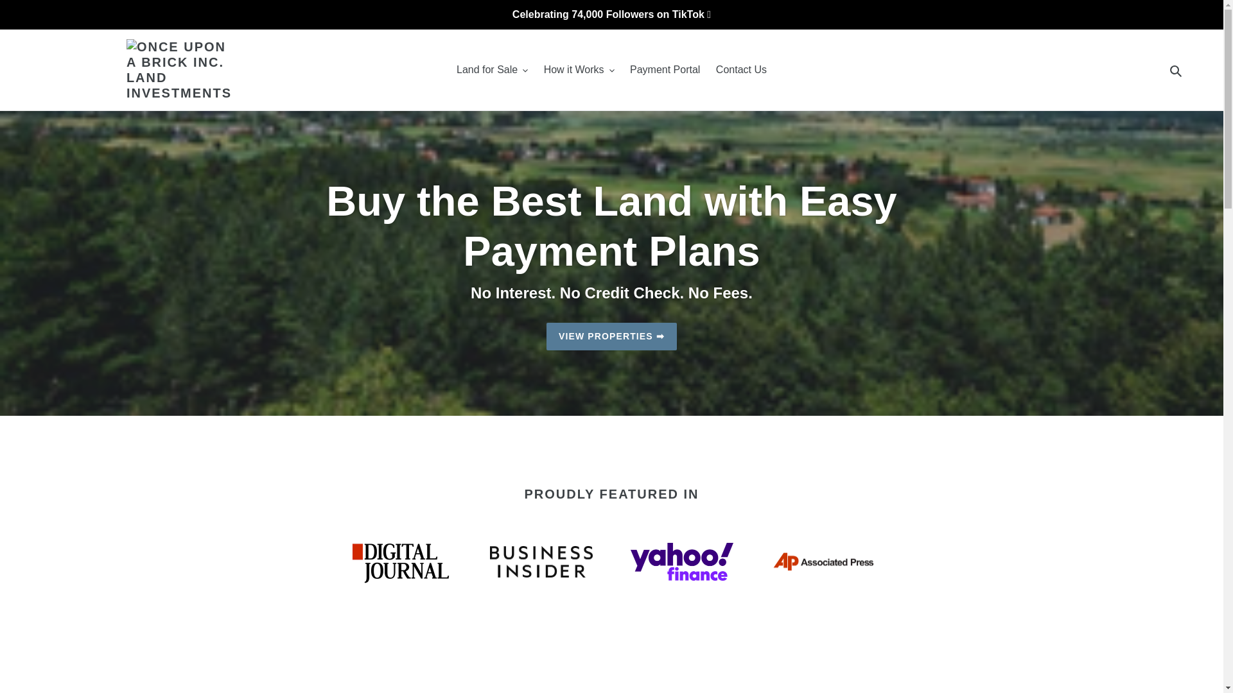 Image resolution: width=1233 pixels, height=693 pixels. I want to click on How it Works, so click(579, 69).